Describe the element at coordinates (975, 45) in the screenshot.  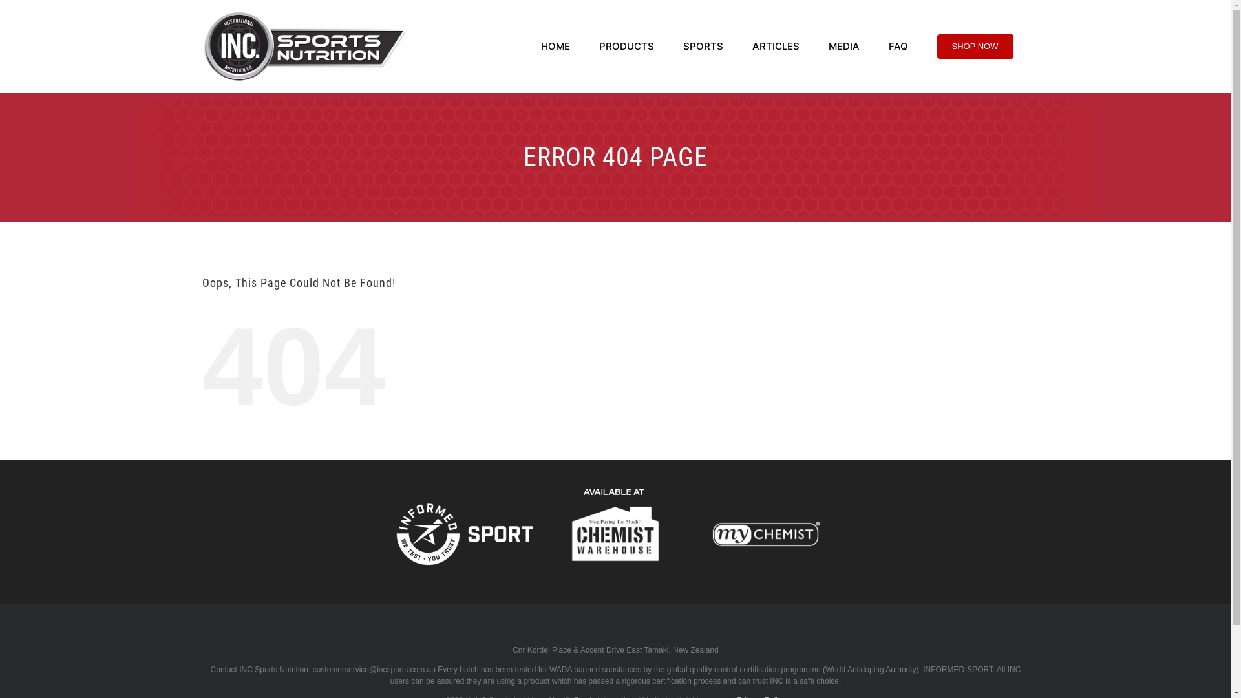
I see `SHOP NOW` at that location.